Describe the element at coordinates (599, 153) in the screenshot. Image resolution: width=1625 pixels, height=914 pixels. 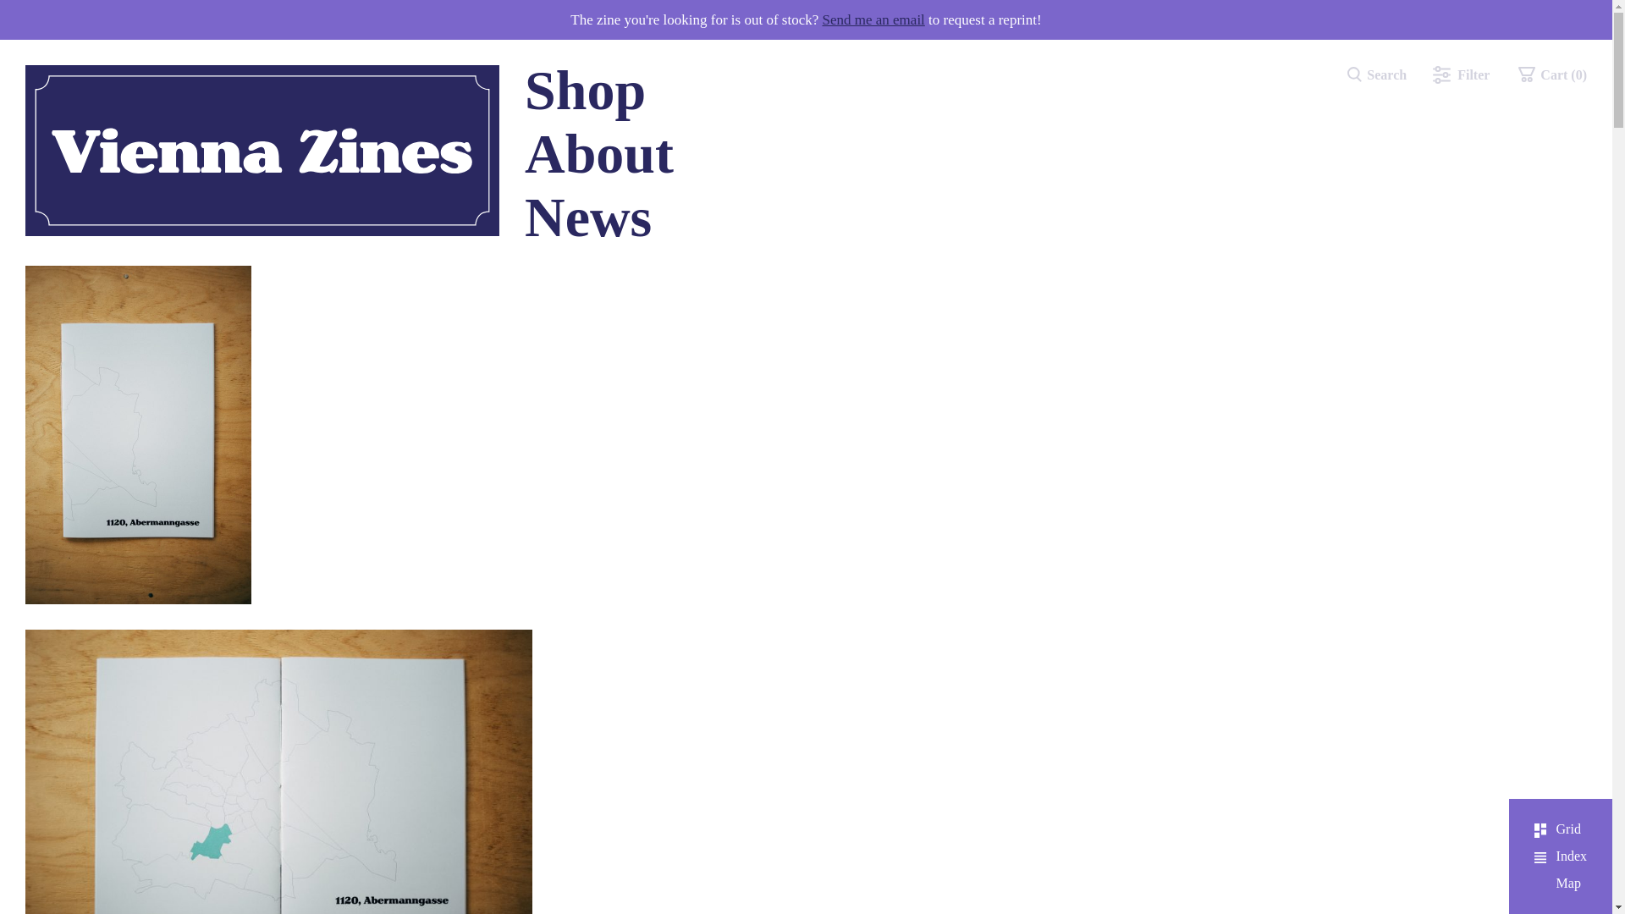
I see `About` at that location.